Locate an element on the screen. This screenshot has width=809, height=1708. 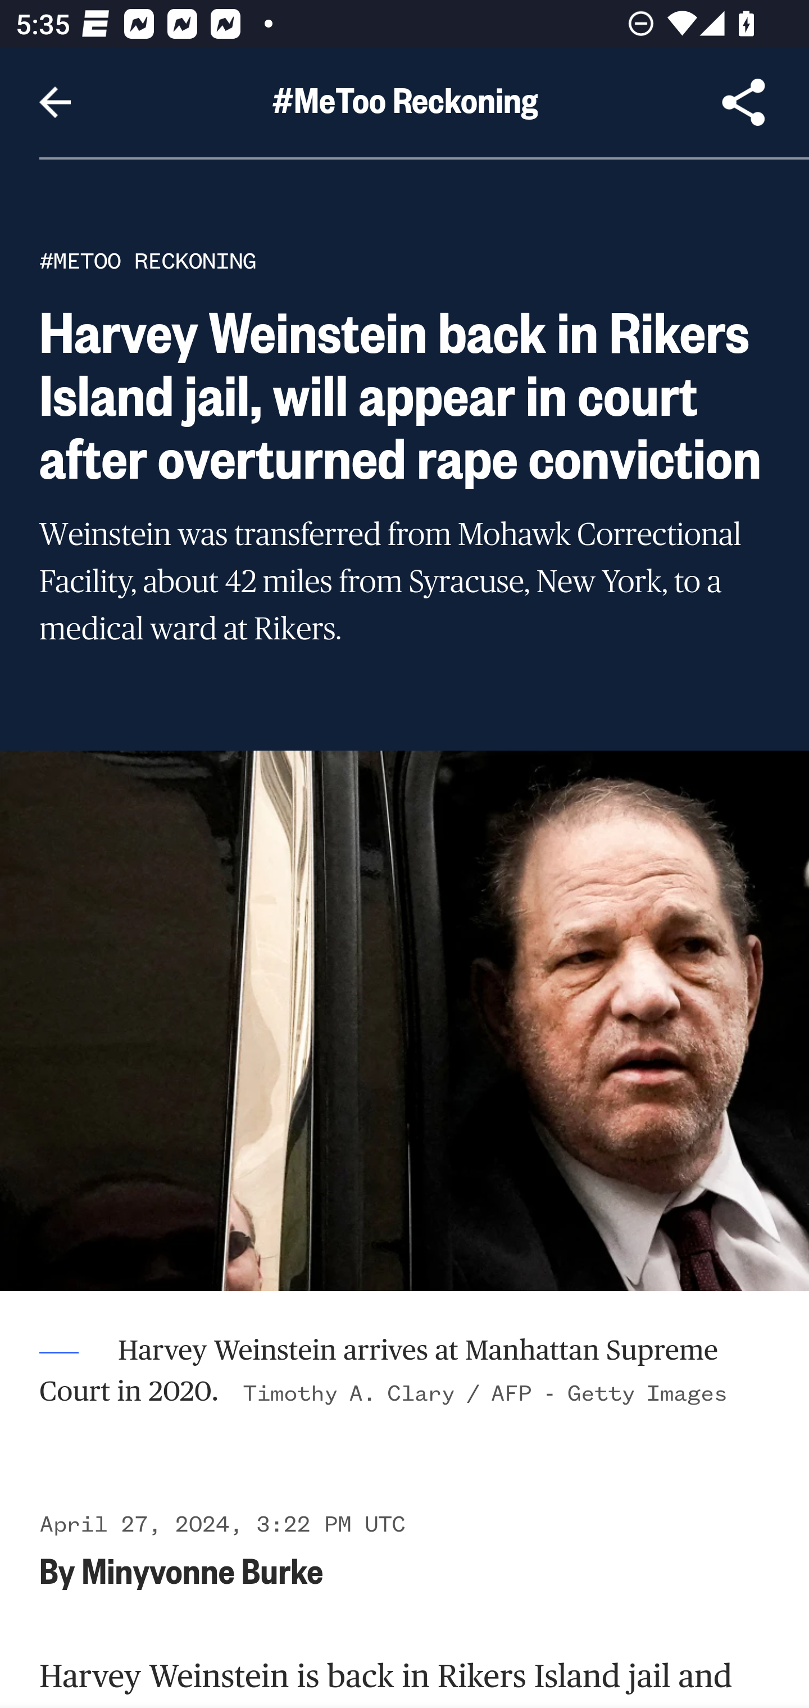
Share Article, button is located at coordinates (744, 102).